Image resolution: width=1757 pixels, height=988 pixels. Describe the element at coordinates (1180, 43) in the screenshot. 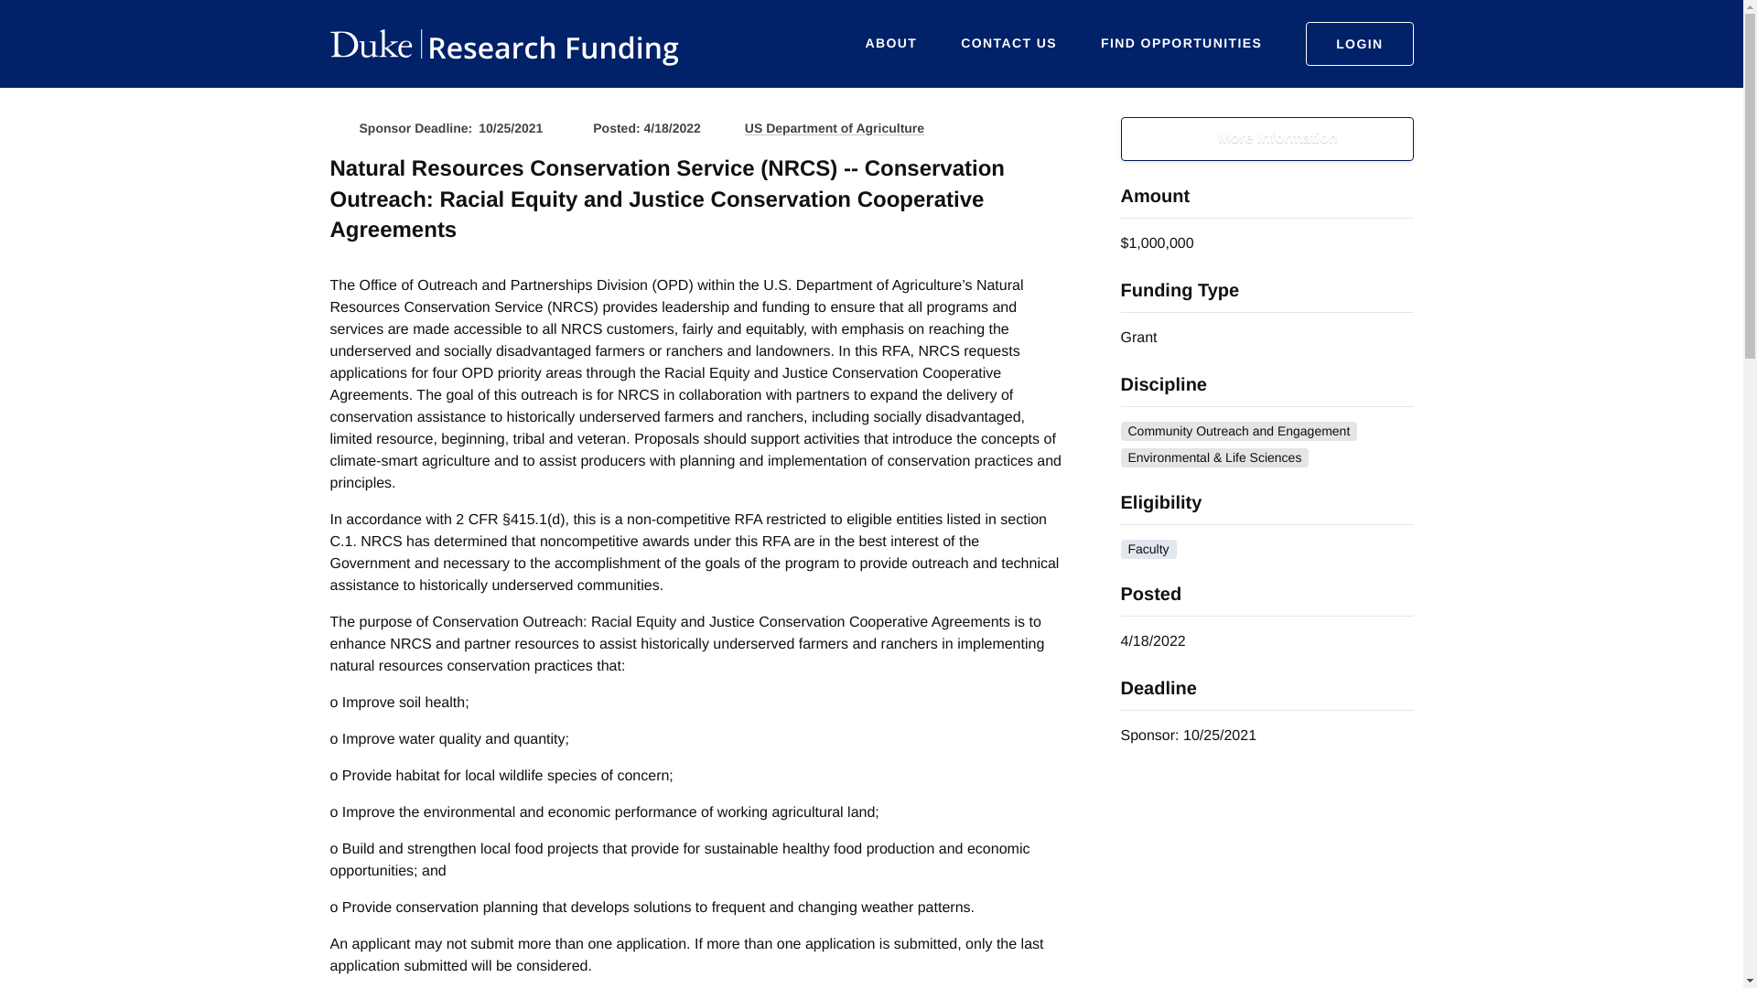

I see `FIND OPPORTUNITIES` at that location.